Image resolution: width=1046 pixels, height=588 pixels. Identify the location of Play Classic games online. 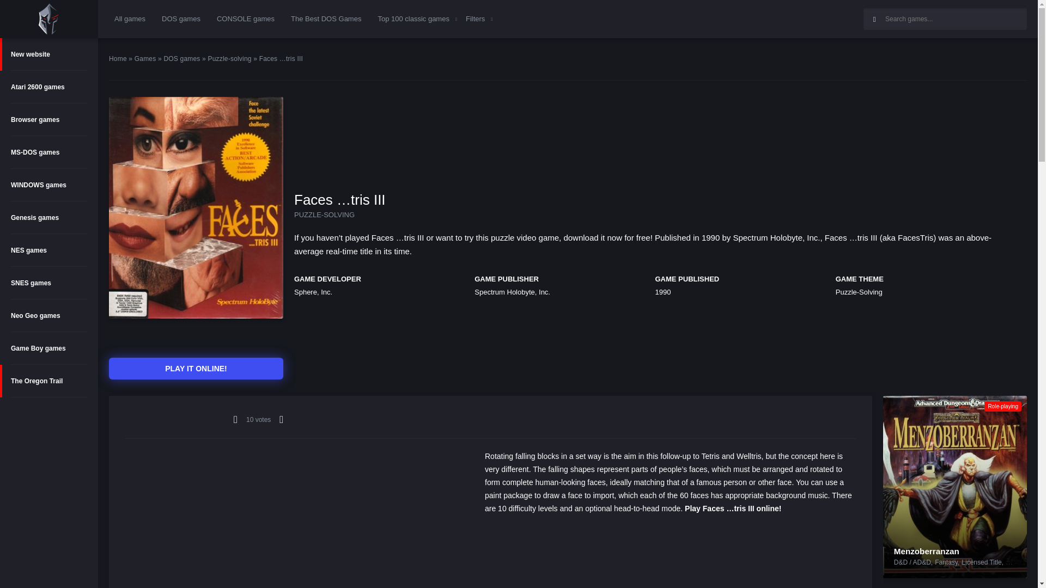
(48, 19).